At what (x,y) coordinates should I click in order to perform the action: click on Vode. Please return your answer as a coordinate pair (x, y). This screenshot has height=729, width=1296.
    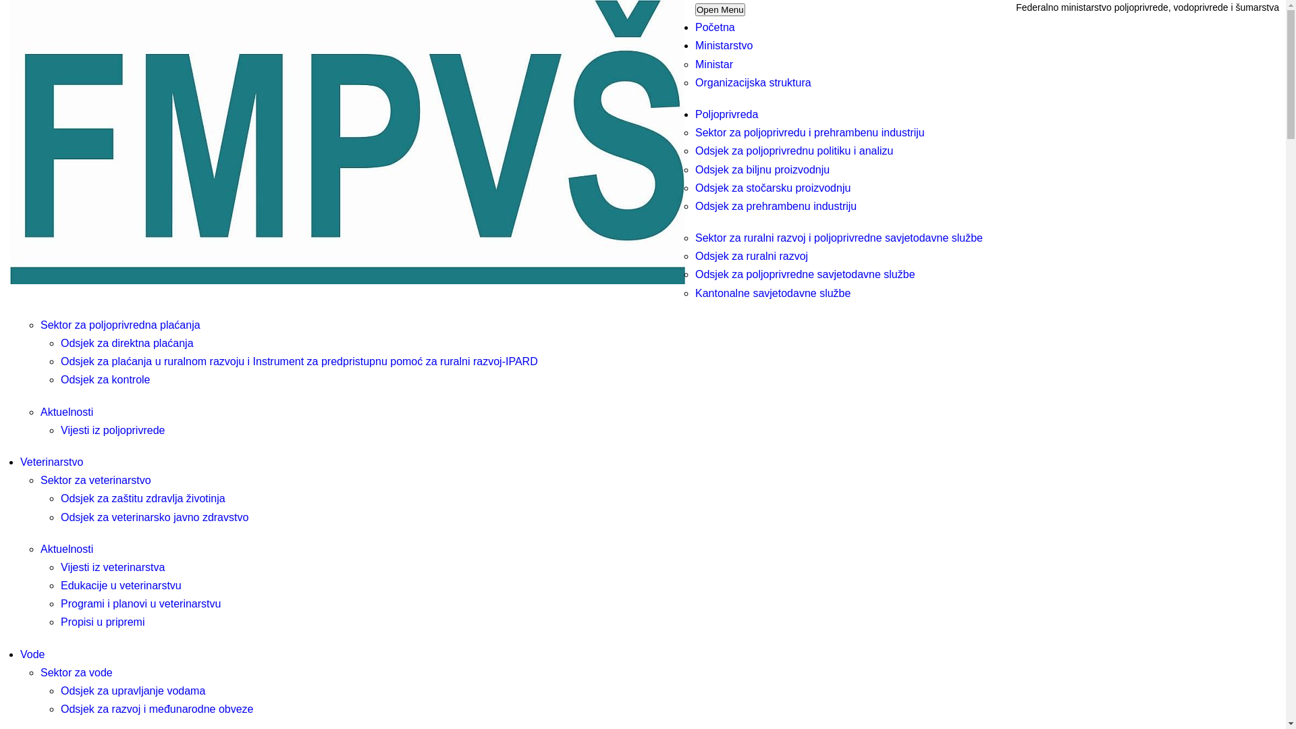
    Looking at the image, I should click on (32, 655).